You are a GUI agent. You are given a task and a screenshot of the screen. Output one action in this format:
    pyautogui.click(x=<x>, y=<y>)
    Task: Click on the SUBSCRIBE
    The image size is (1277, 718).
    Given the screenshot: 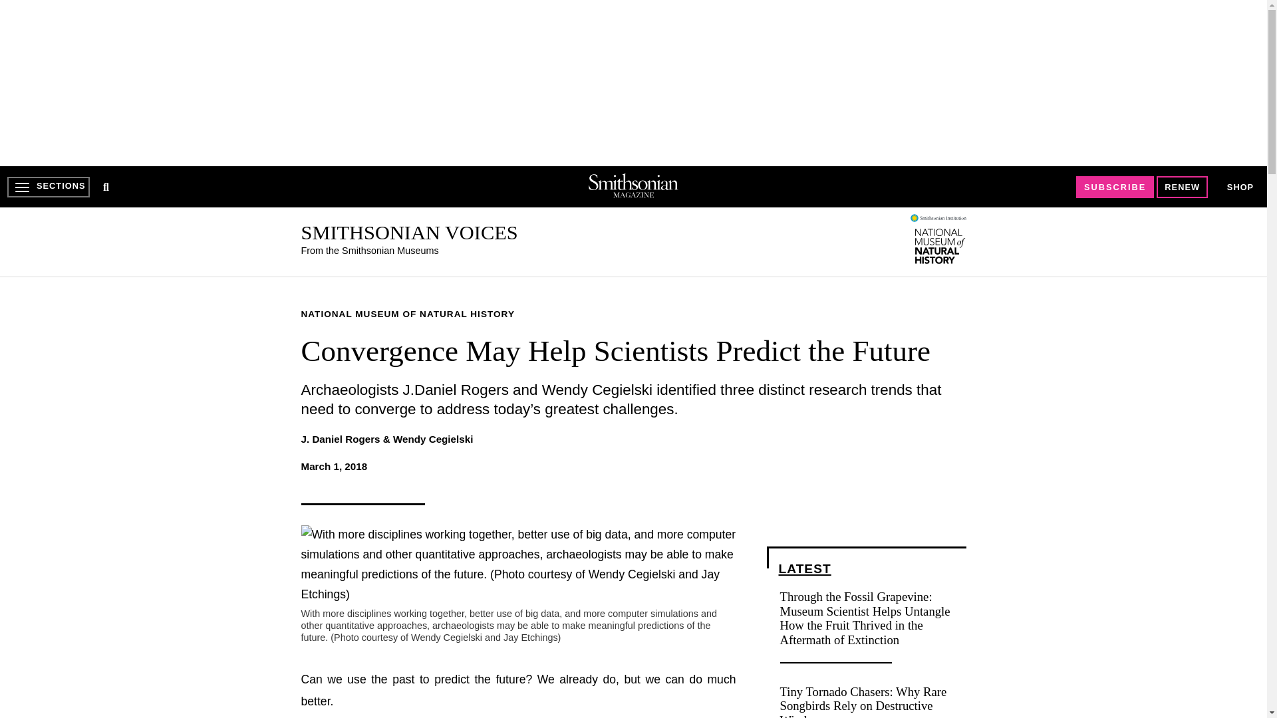 What is the action you would take?
    pyautogui.click(x=1115, y=187)
    